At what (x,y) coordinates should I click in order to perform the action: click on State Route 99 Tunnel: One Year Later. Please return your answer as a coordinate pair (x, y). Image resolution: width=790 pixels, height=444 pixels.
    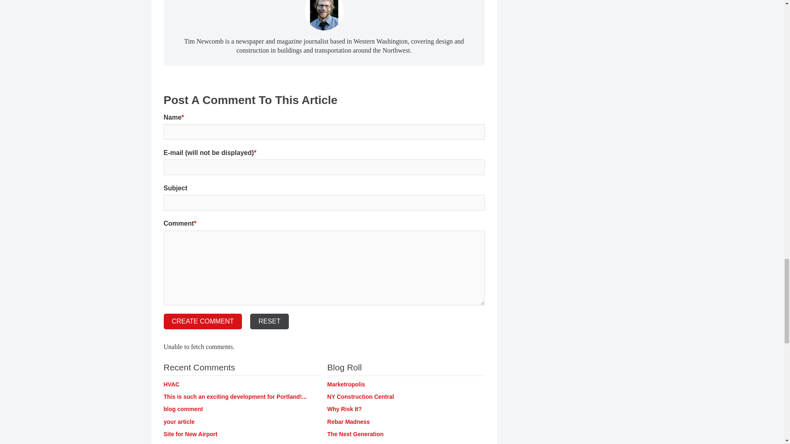
    Looking at the image, I should click on (179, 422).